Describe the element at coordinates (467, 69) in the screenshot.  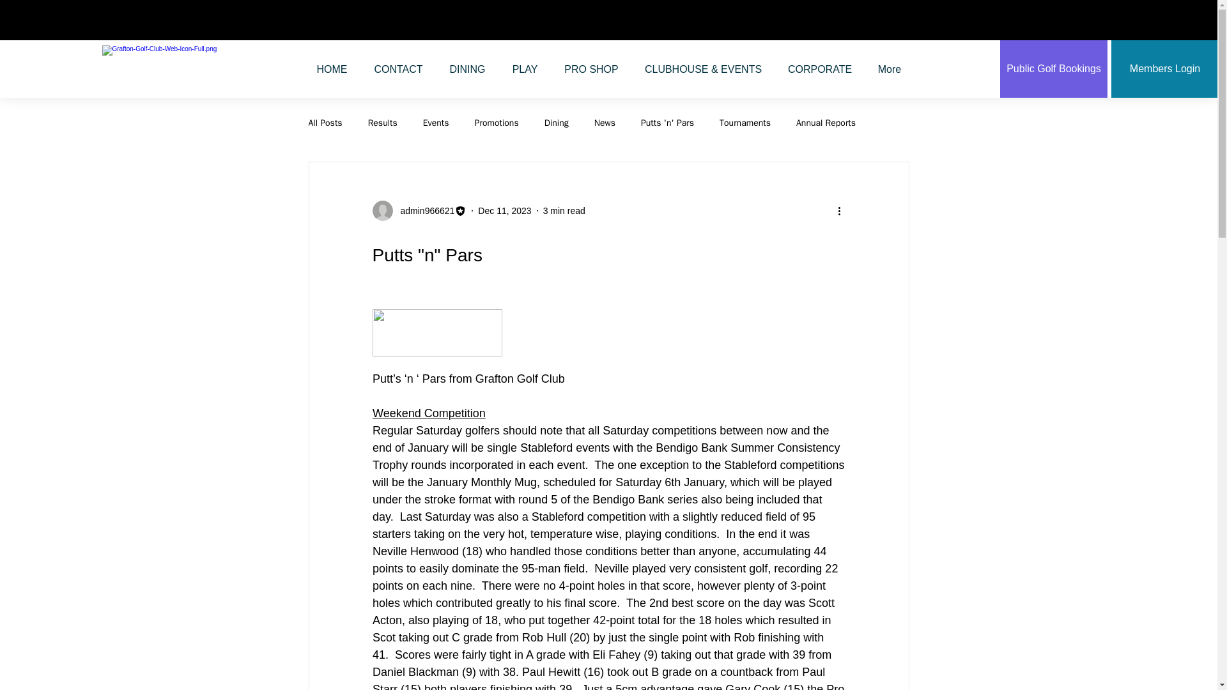
I see `DINING` at that location.